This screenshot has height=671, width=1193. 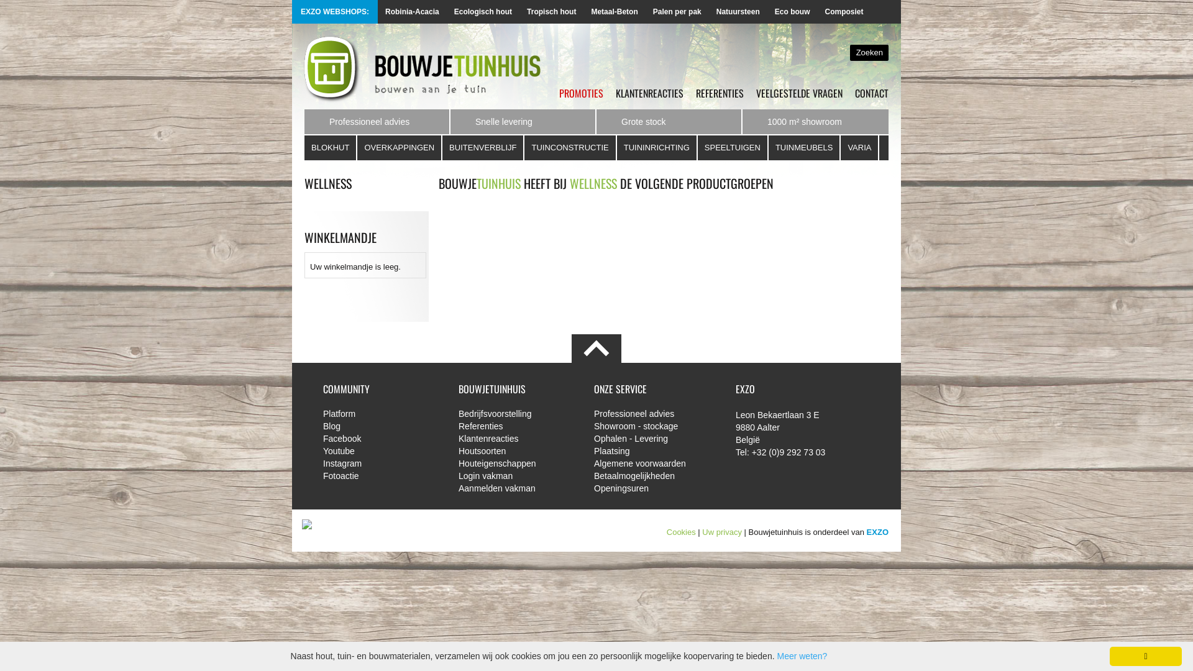 What do you see at coordinates (400, 148) in the screenshot?
I see `OVERKAPPINGEN` at bounding box center [400, 148].